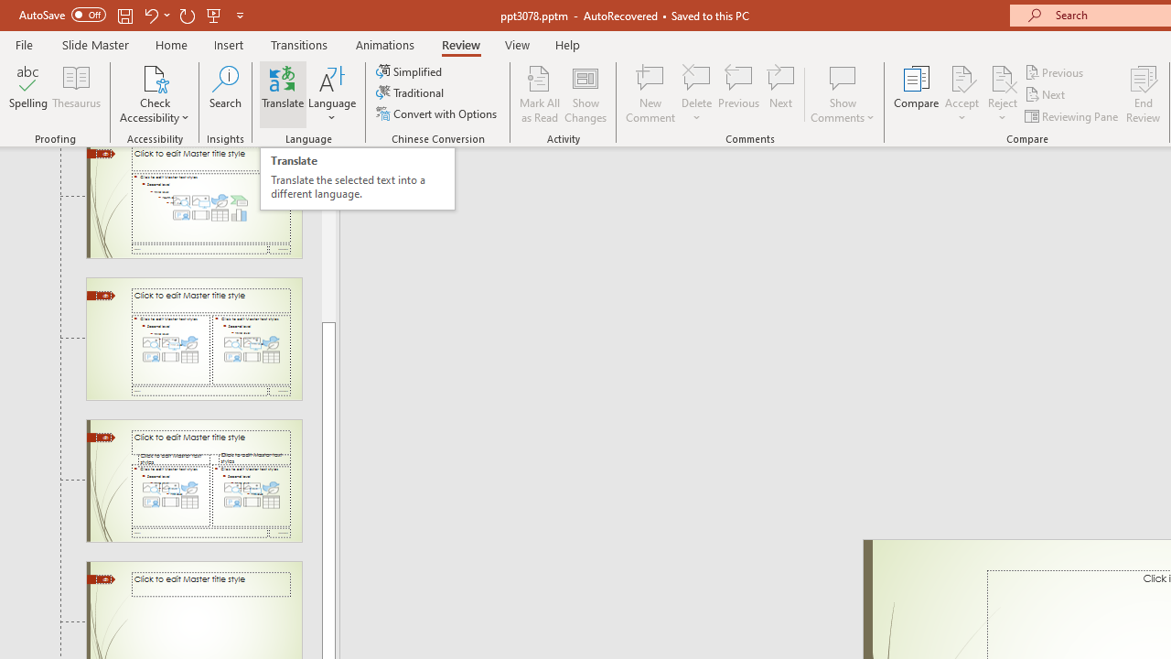 The width and height of the screenshot is (1171, 659). Describe the element at coordinates (194, 203) in the screenshot. I see `Slide Title and Content Layout: used by no slides` at that location.